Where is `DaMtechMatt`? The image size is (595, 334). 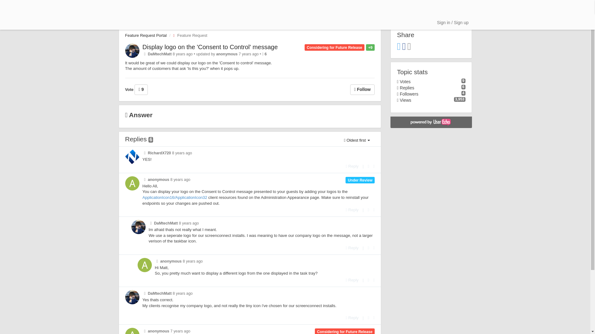
DaMtechMatt is located at coordinates (160, 54).